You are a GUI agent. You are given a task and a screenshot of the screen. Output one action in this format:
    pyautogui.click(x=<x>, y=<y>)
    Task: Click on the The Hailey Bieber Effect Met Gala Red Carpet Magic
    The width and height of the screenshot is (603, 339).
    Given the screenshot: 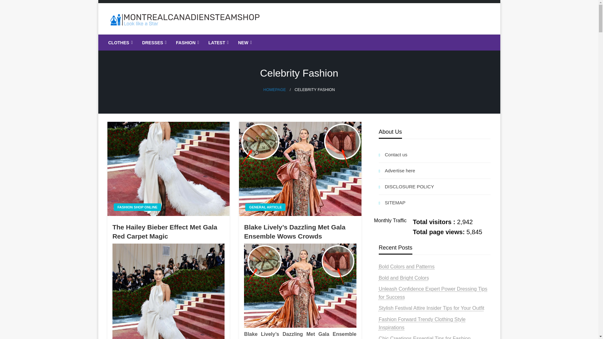 What is the action you would take?
    pyautogui.click(x=168, y=232)
    